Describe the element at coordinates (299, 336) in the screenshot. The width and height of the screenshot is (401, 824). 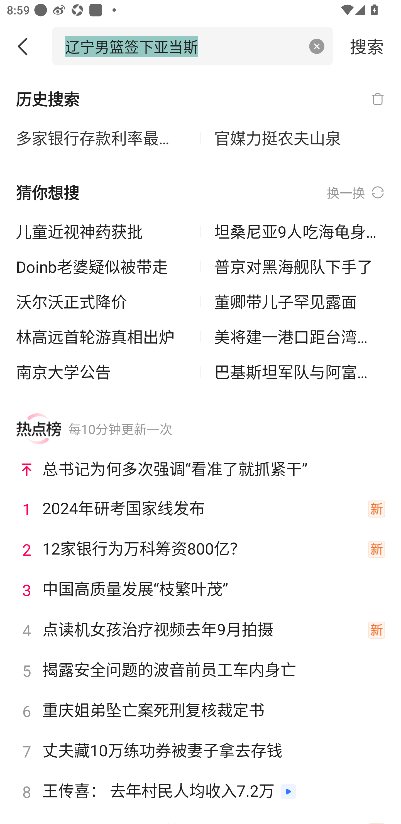
I see `美将建一港口距台湾不到200公里` at that location.